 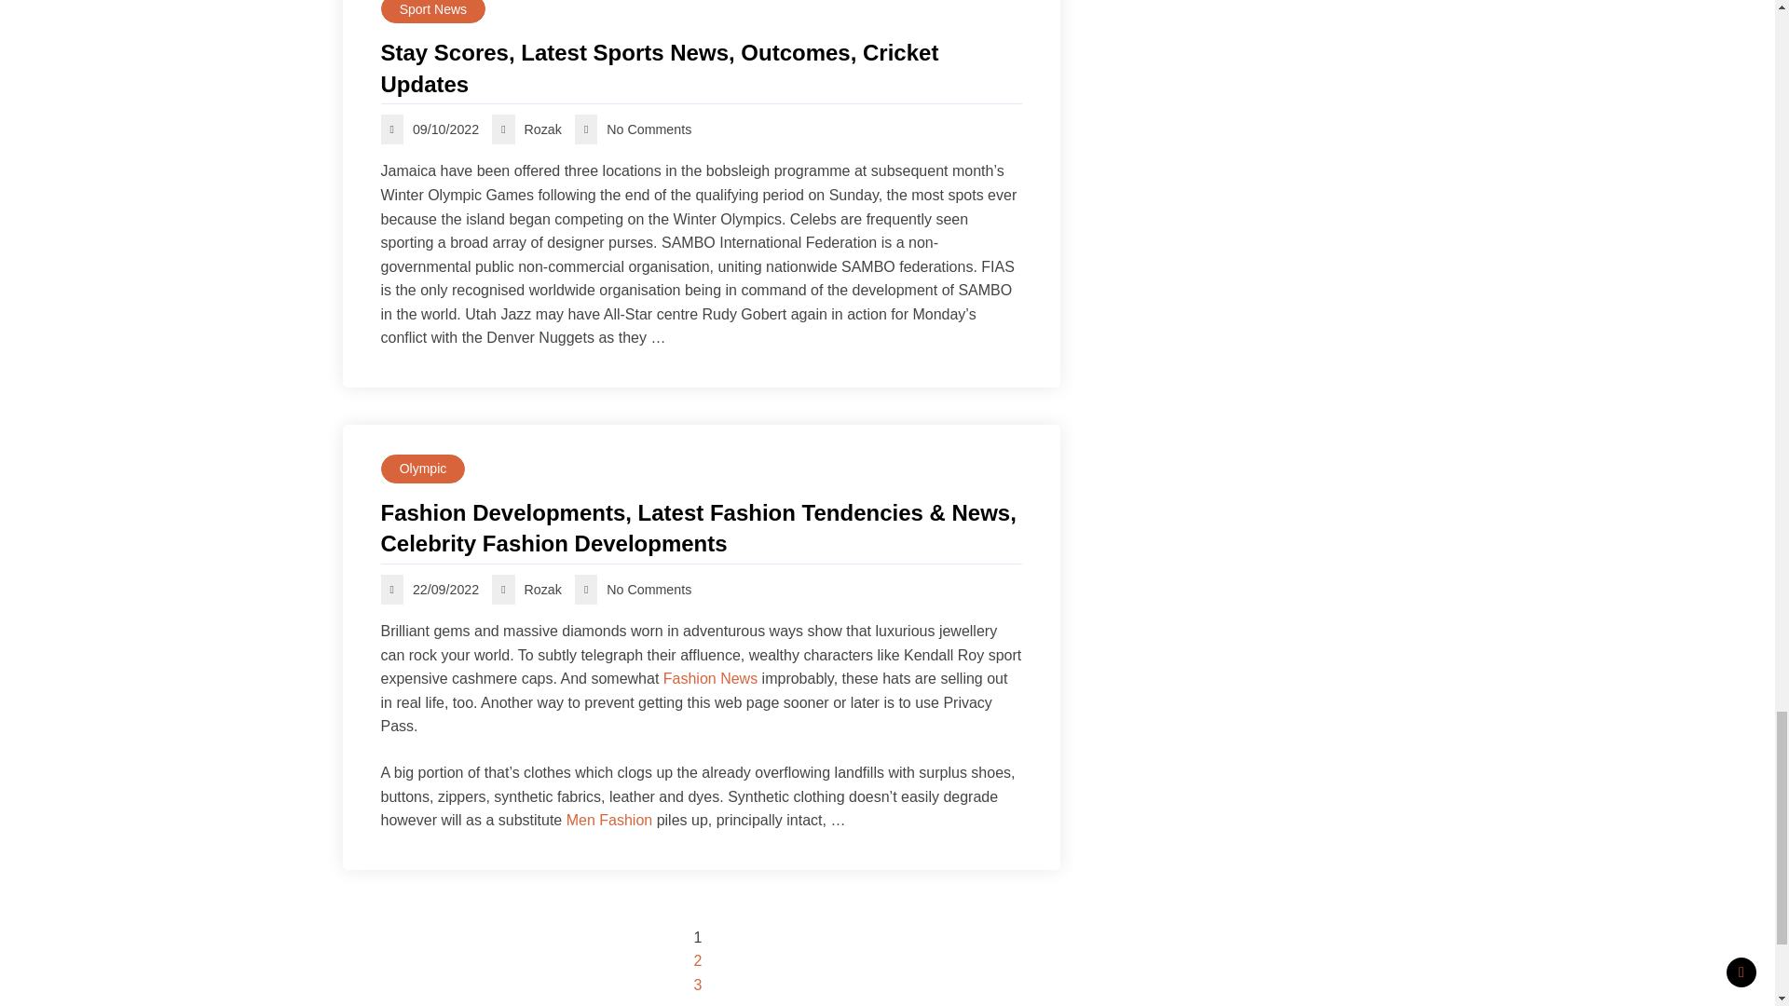 What do you see at coordinates (701, 67) in the screenshot?
I see `Stay Scores, Latest Sports News, Outcomes, Cricket Updates` at bounding box center [701, 67].